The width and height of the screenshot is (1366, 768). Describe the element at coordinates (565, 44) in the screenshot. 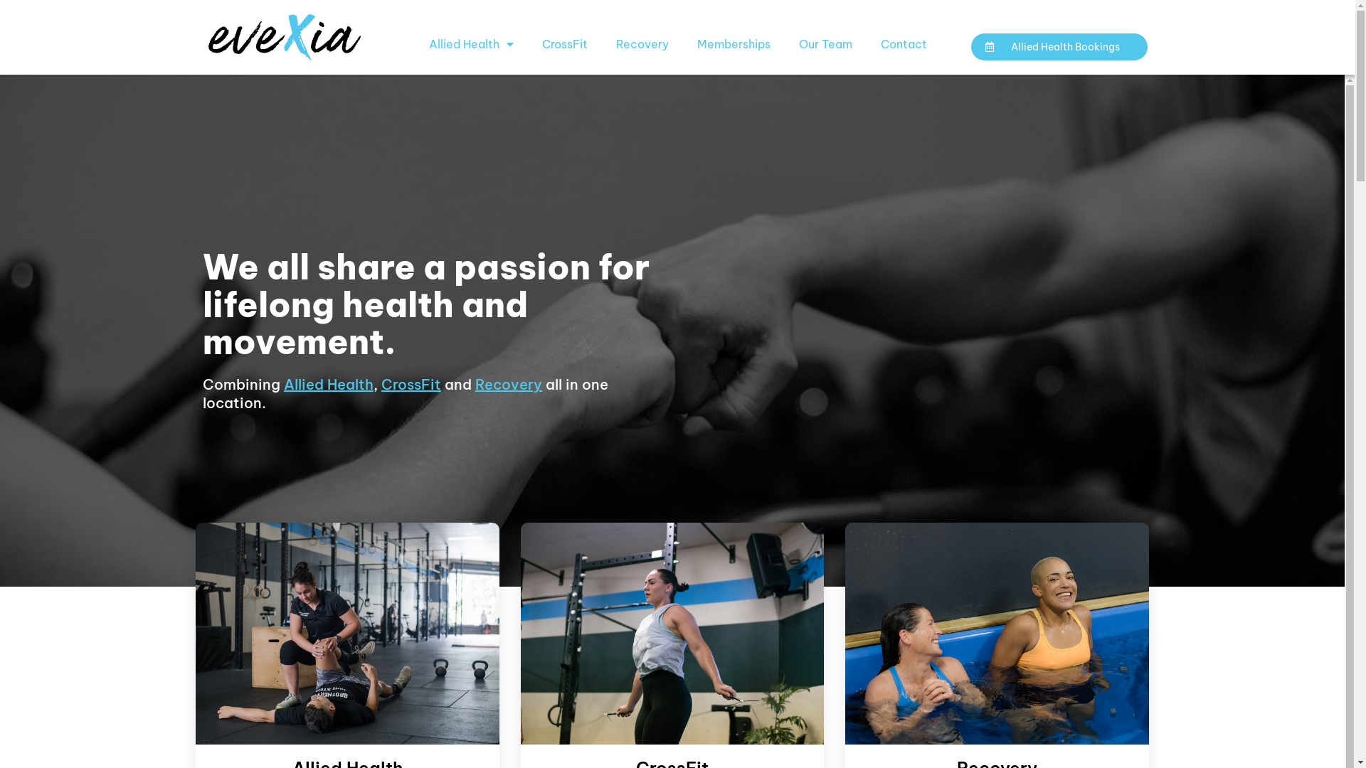

I see `CrossFit` at that location.